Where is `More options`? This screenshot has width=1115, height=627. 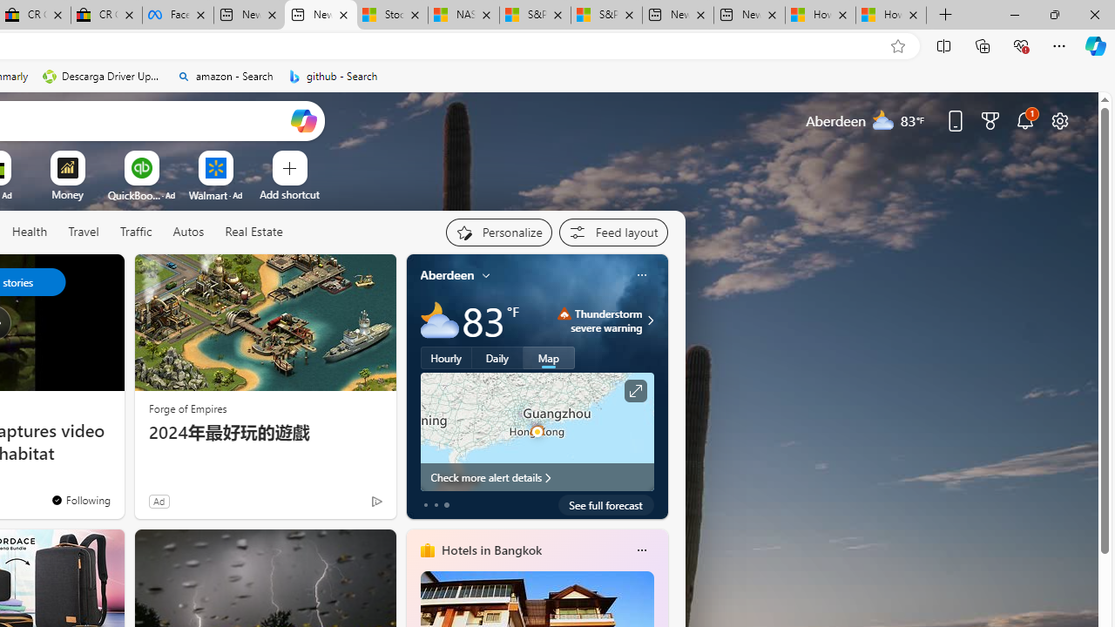
More options is located at coordinates (641, 549).